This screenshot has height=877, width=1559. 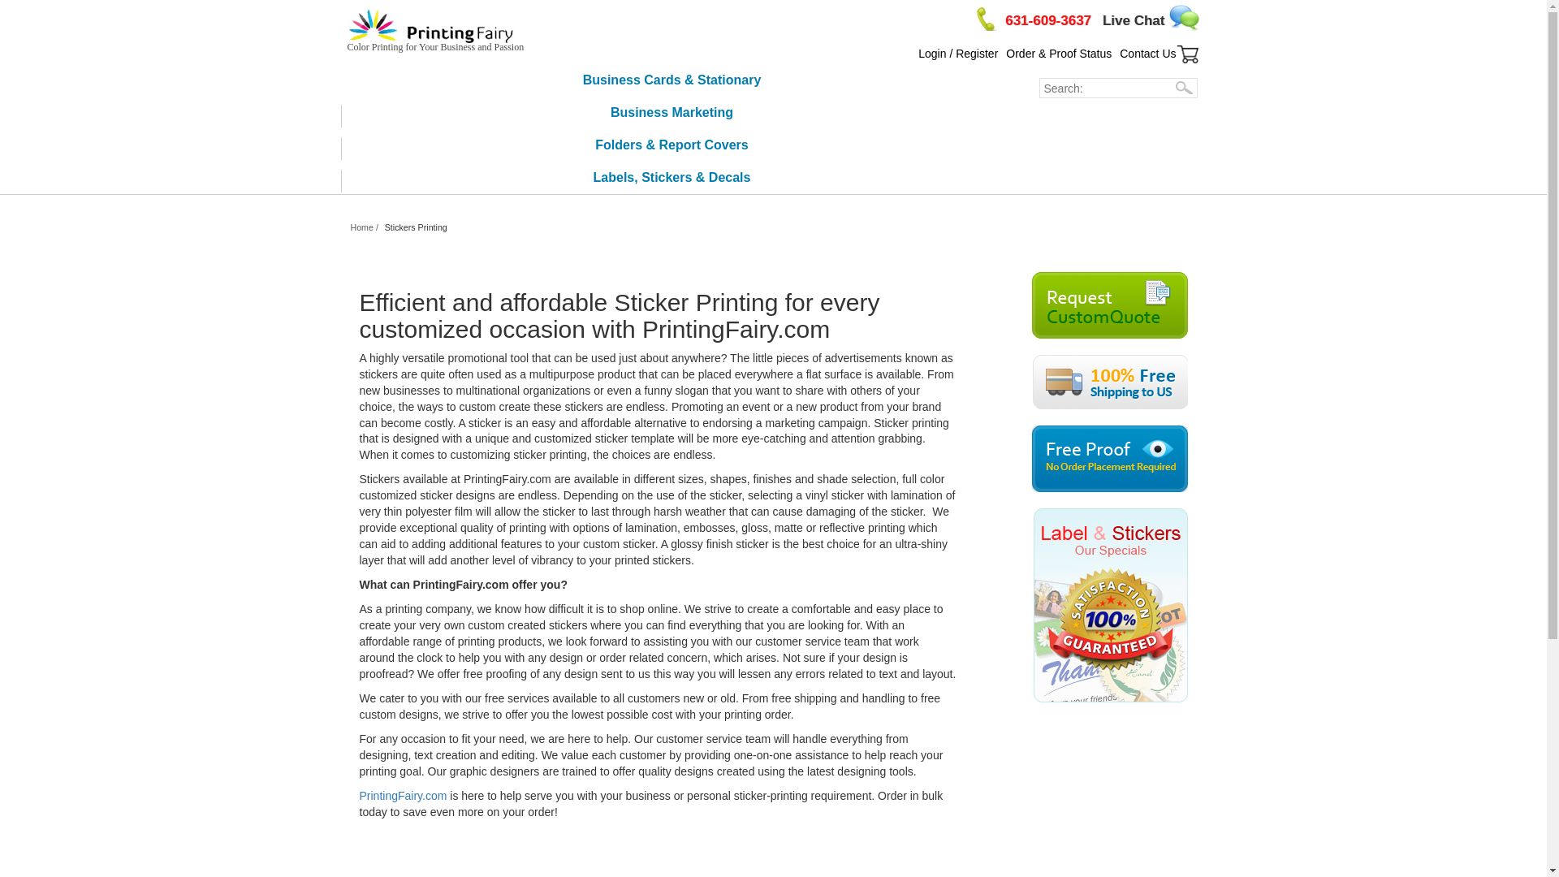 I want to click on Contact Us, so click(x=1147, y=54).